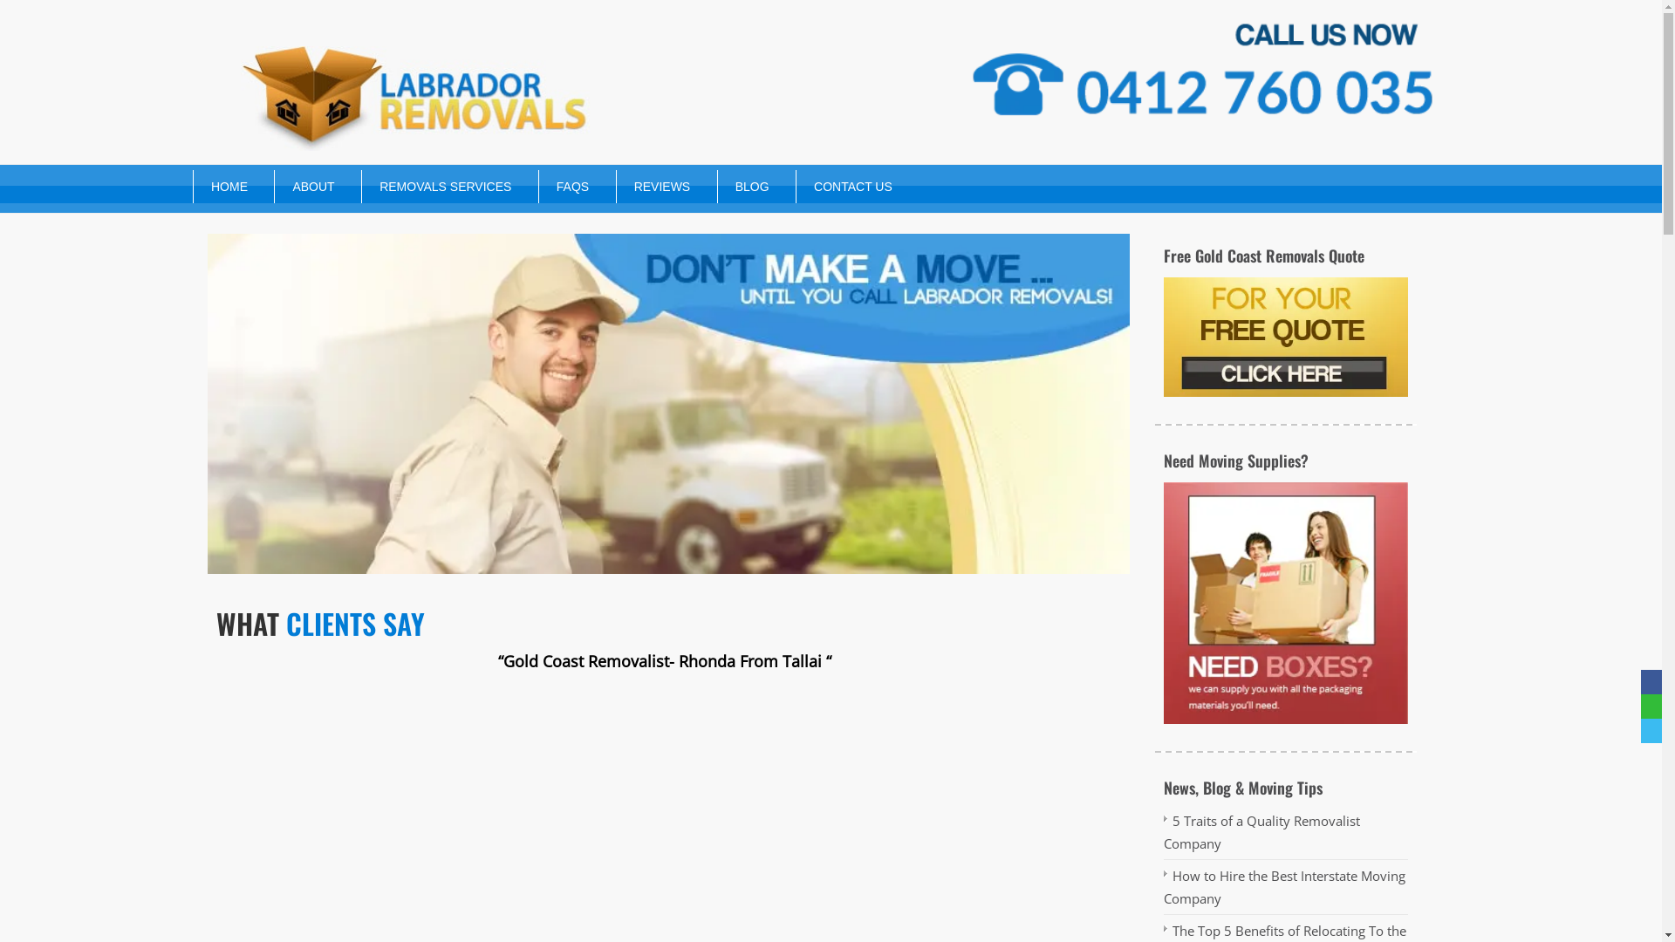 The width and height of the screenshot is (1675, 942). I want to click on HOME, so click(221, 187).